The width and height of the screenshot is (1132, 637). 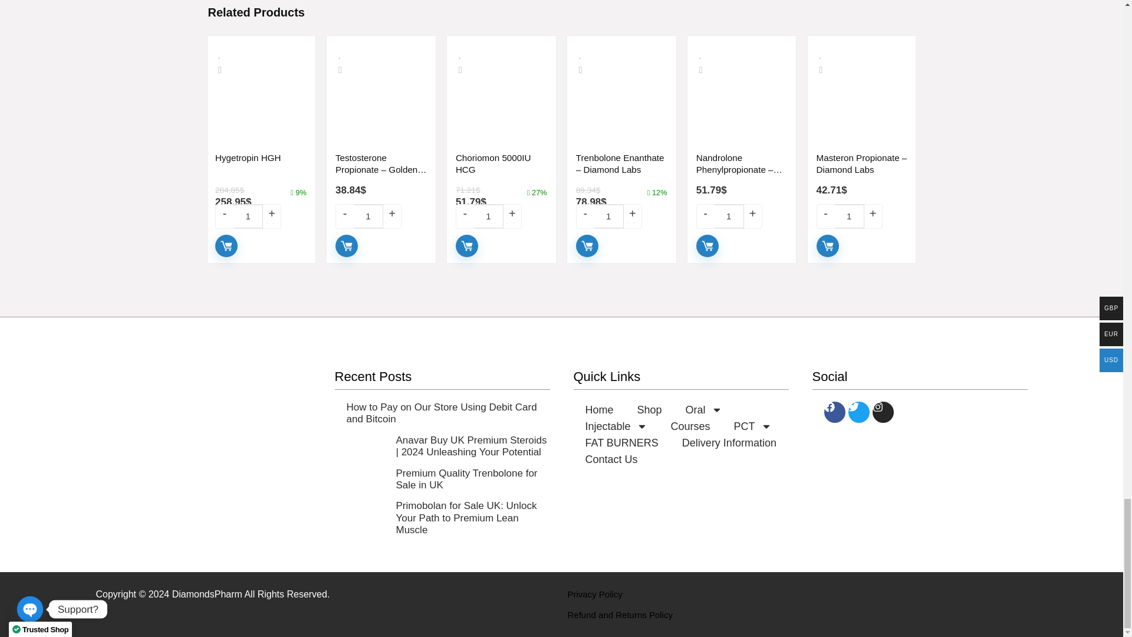 What do you see at coordinates (381, 208) in the screenshot?
I see `Rated 0 out of 5` at bounding box center [381, 208].